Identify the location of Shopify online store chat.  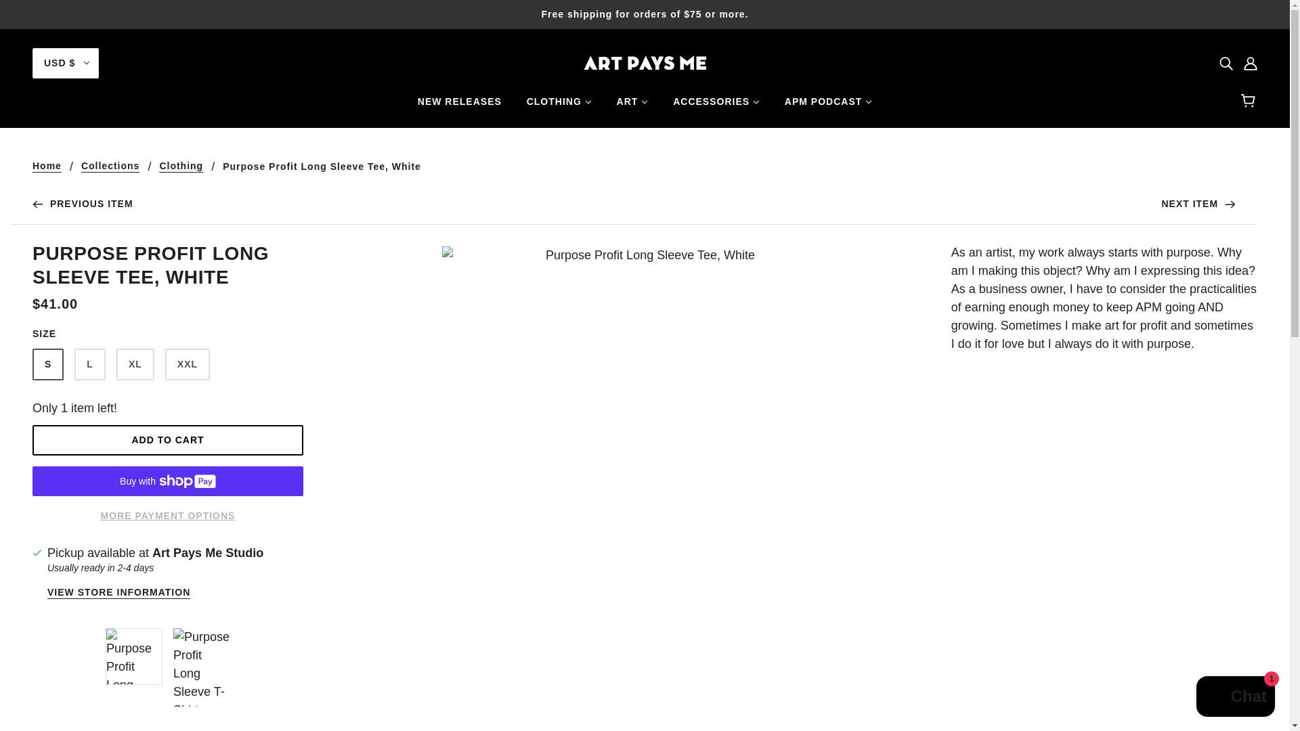
(1235, 698).